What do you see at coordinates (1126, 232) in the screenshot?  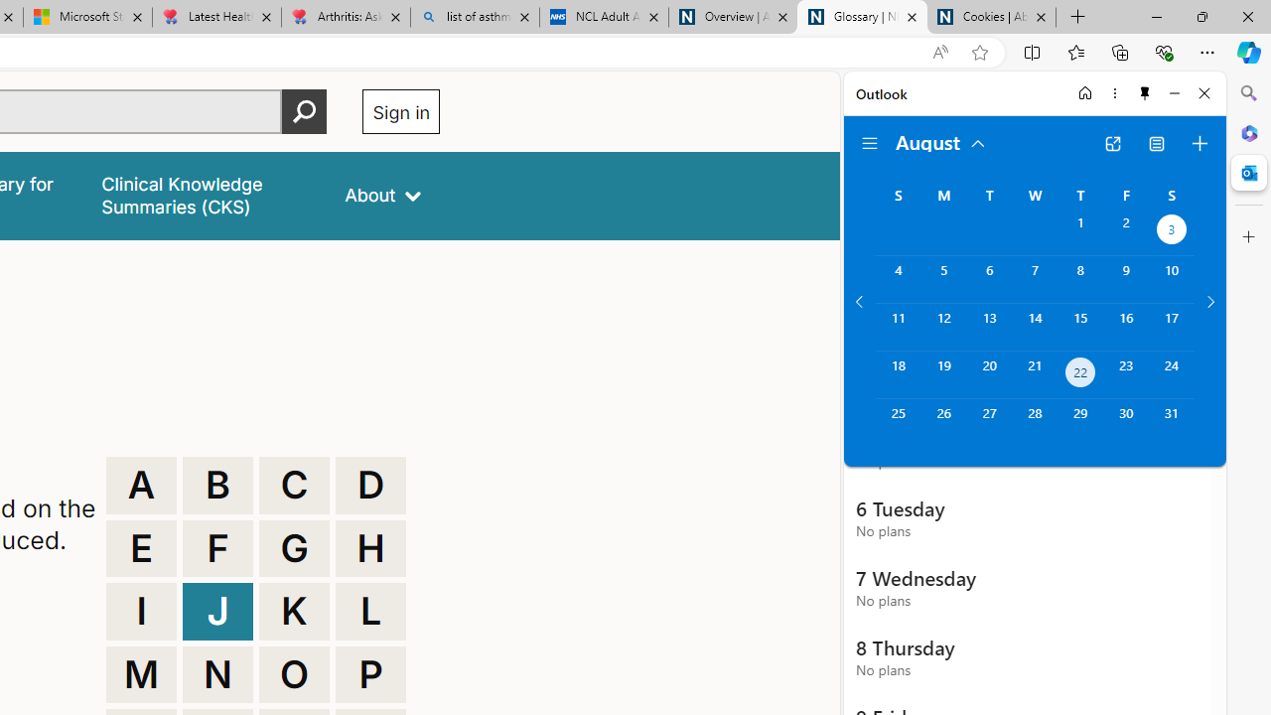 I see `Friday, August 2, 2024. ` at bounding box center [1126, 232].